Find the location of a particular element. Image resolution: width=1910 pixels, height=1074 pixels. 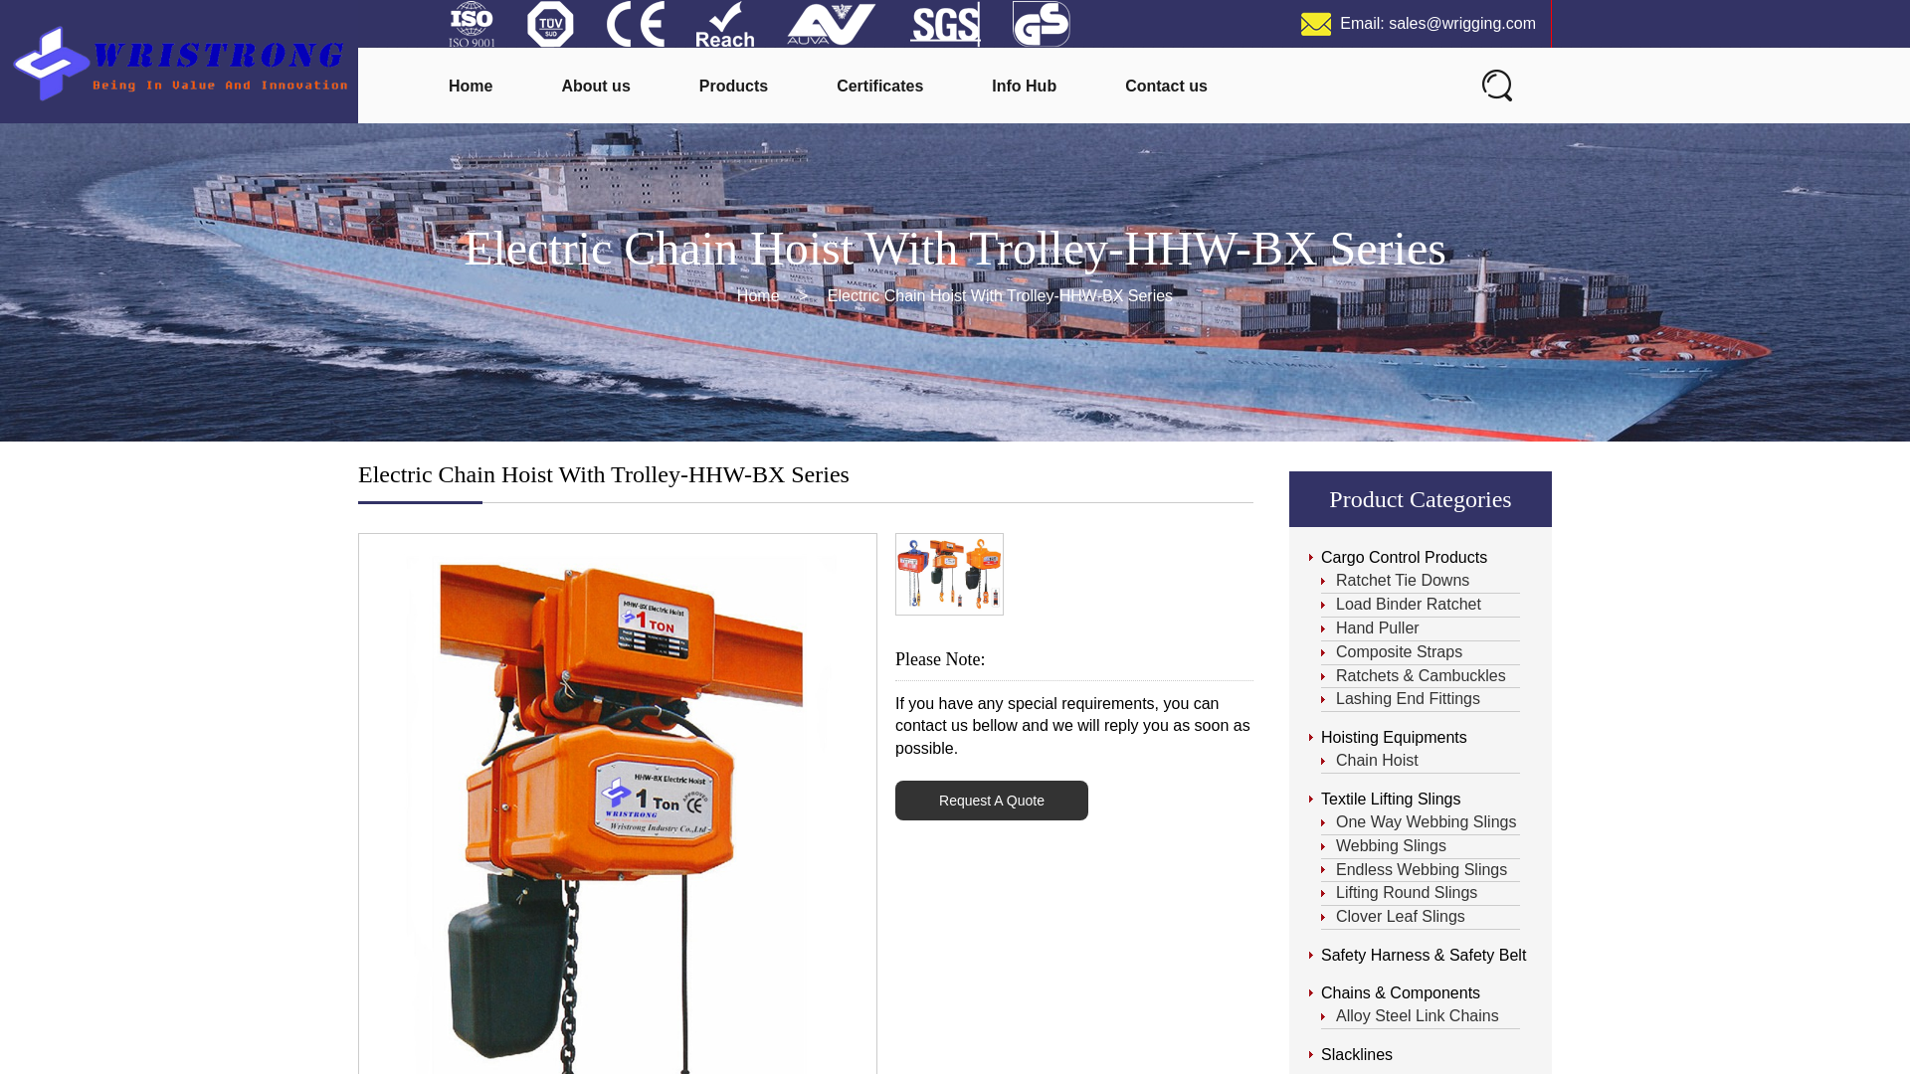

Return Home is located at coordinates (179, 62).